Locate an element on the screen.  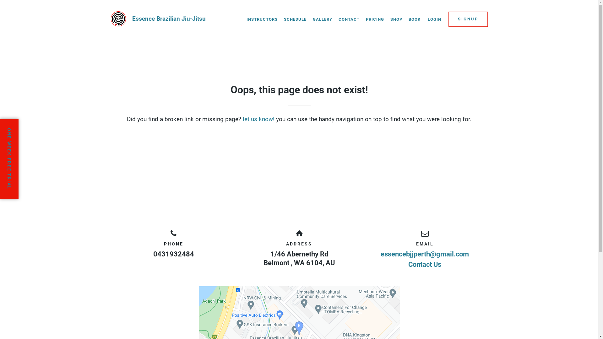
CONTACT is located at coordinates (349, 19).